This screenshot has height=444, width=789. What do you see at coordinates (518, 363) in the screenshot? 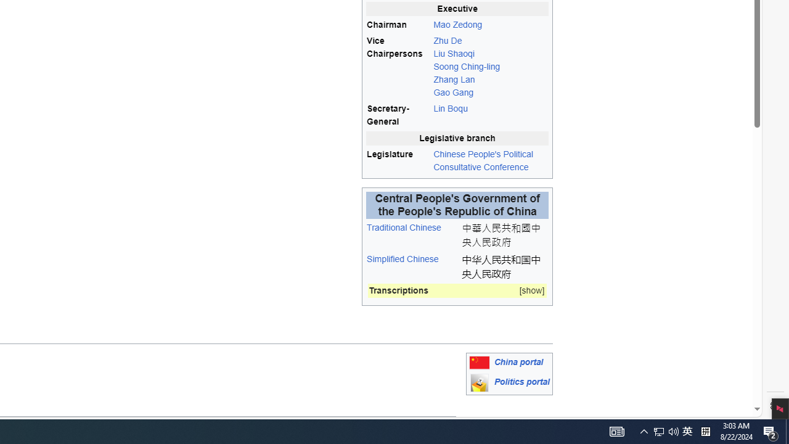
I see `China portal` at bounding box center [518, 363].